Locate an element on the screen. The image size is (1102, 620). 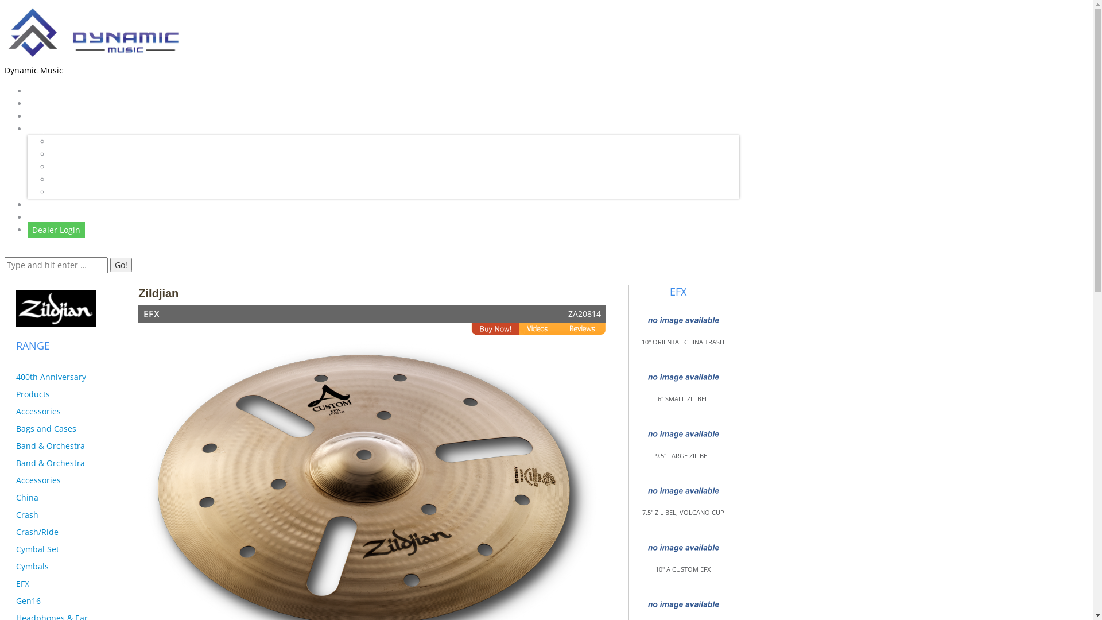
400th Anniversary Products is located at coordinates (51, 386).